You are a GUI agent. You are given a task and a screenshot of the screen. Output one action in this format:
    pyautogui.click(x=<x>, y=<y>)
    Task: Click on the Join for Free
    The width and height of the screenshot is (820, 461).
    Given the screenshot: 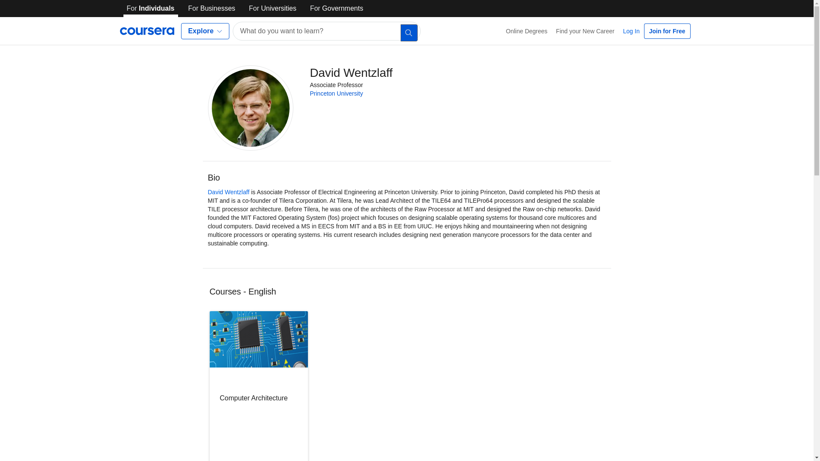 What is the action you would take?
    pyautogui.click(x=667, y=31)
    